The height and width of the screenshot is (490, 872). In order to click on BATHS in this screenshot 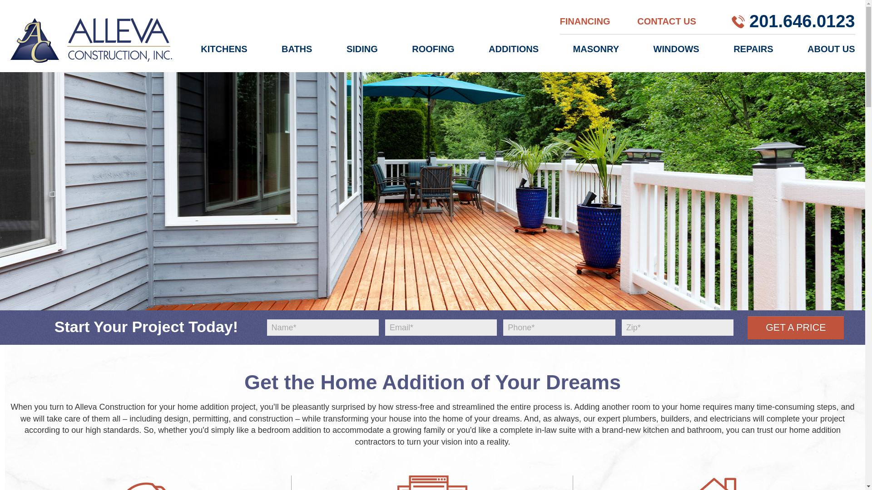, I will do `click(297, 55)`.